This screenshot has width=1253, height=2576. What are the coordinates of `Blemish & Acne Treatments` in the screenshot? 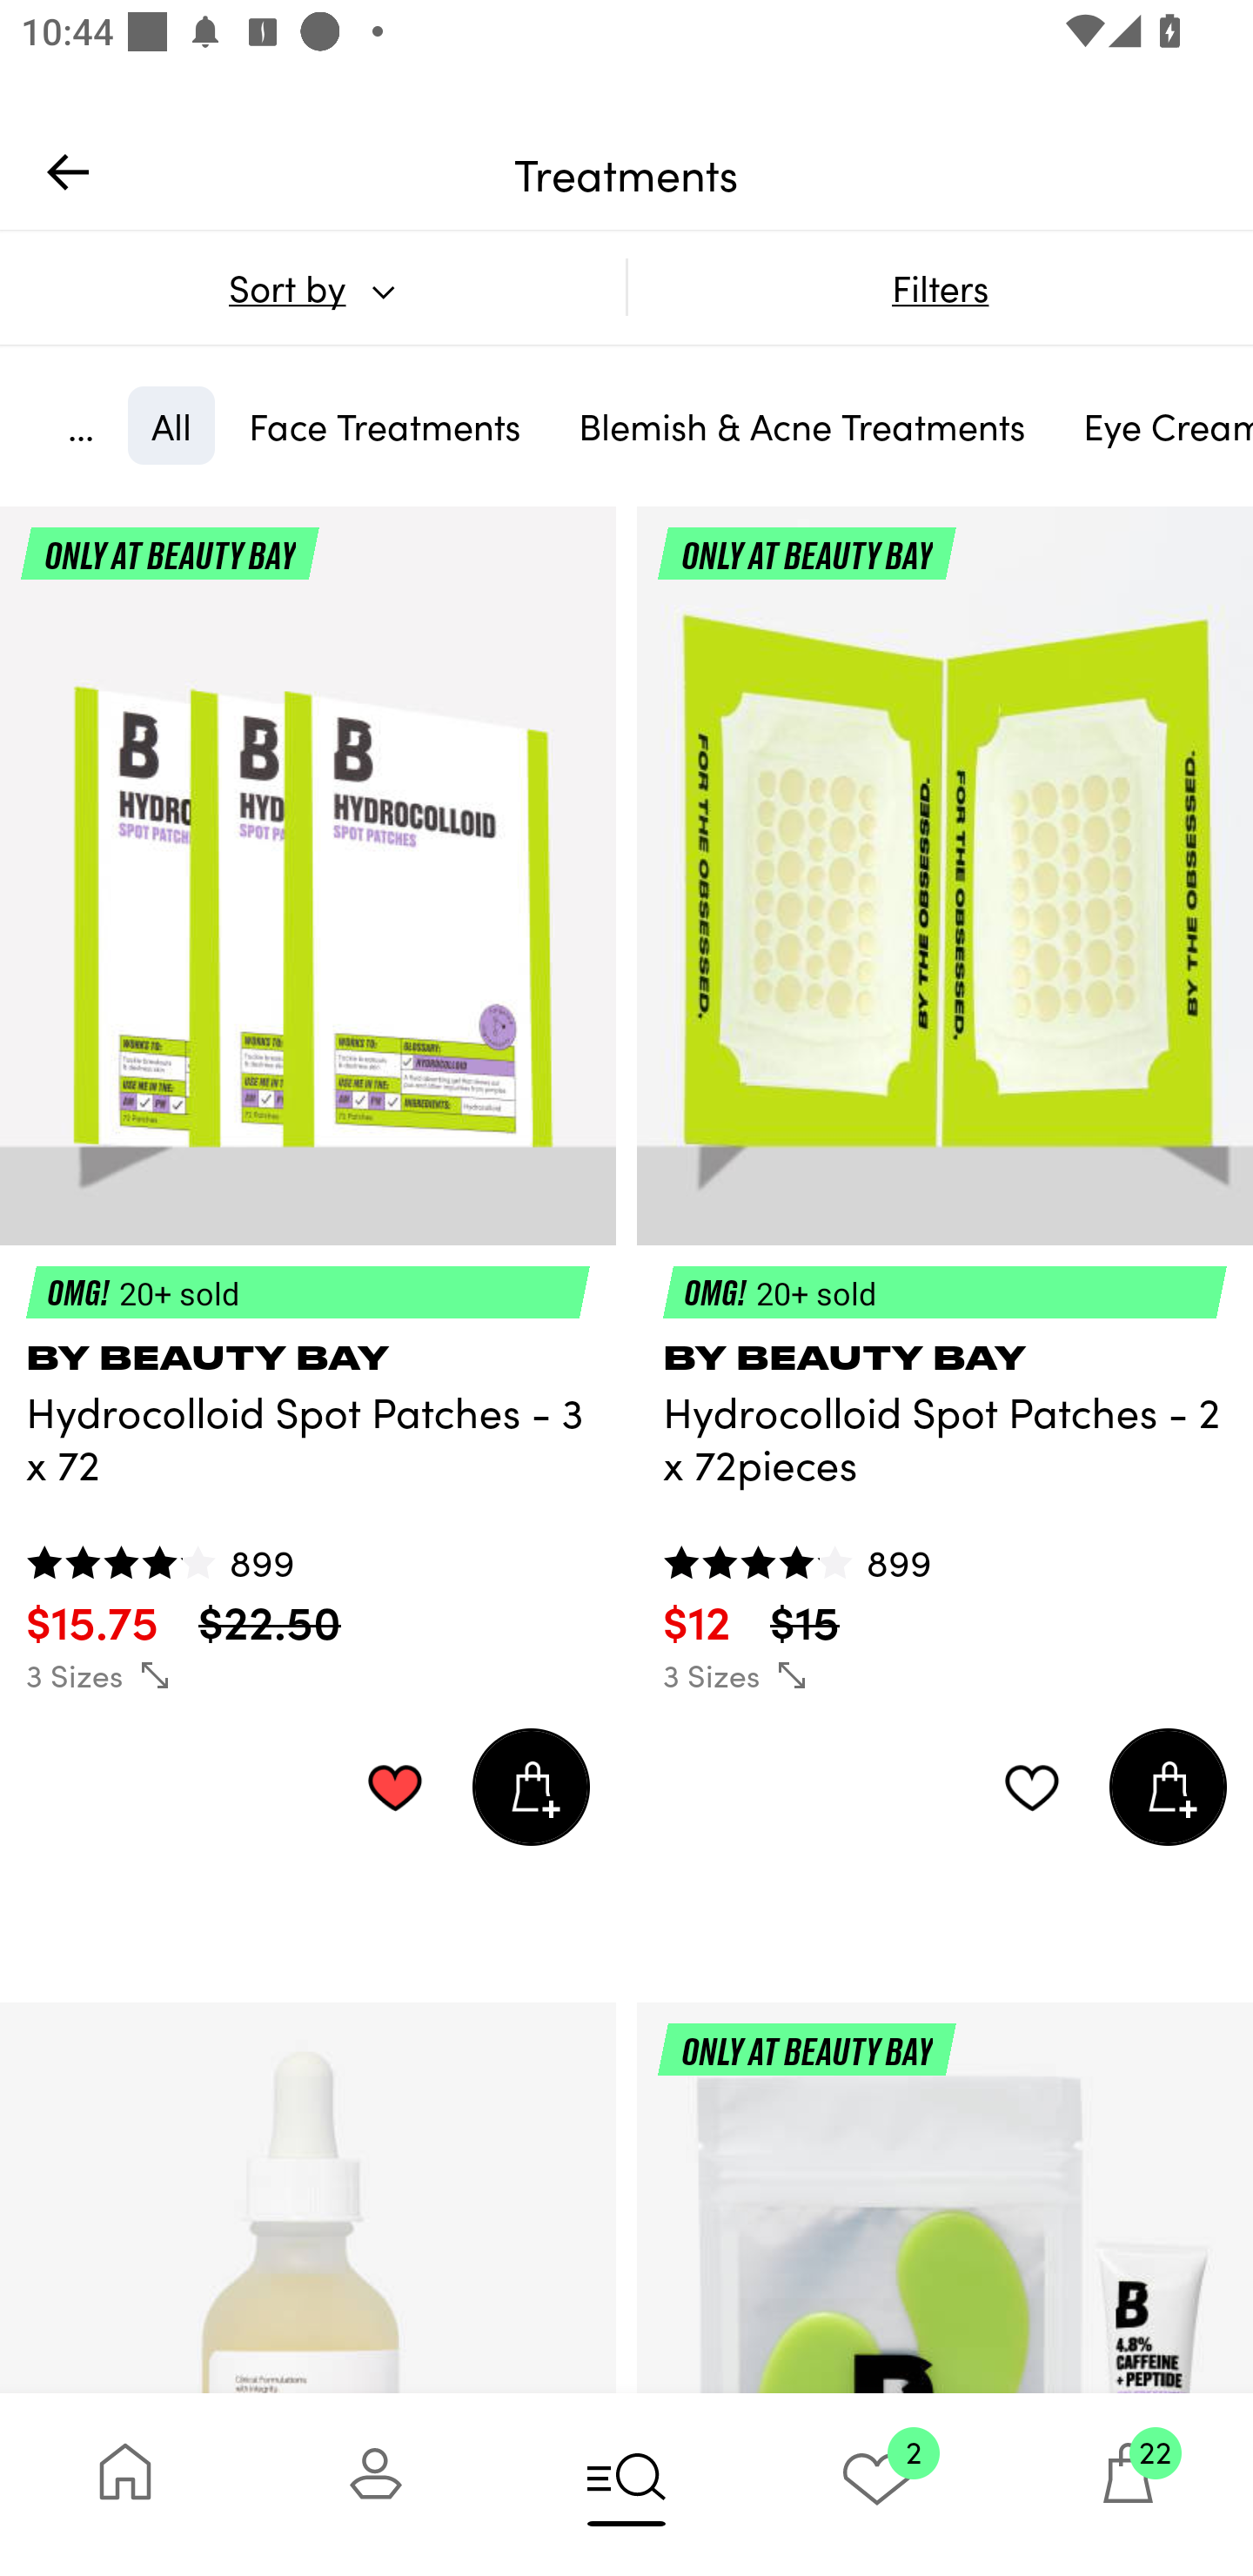 It's located at (802, 425).